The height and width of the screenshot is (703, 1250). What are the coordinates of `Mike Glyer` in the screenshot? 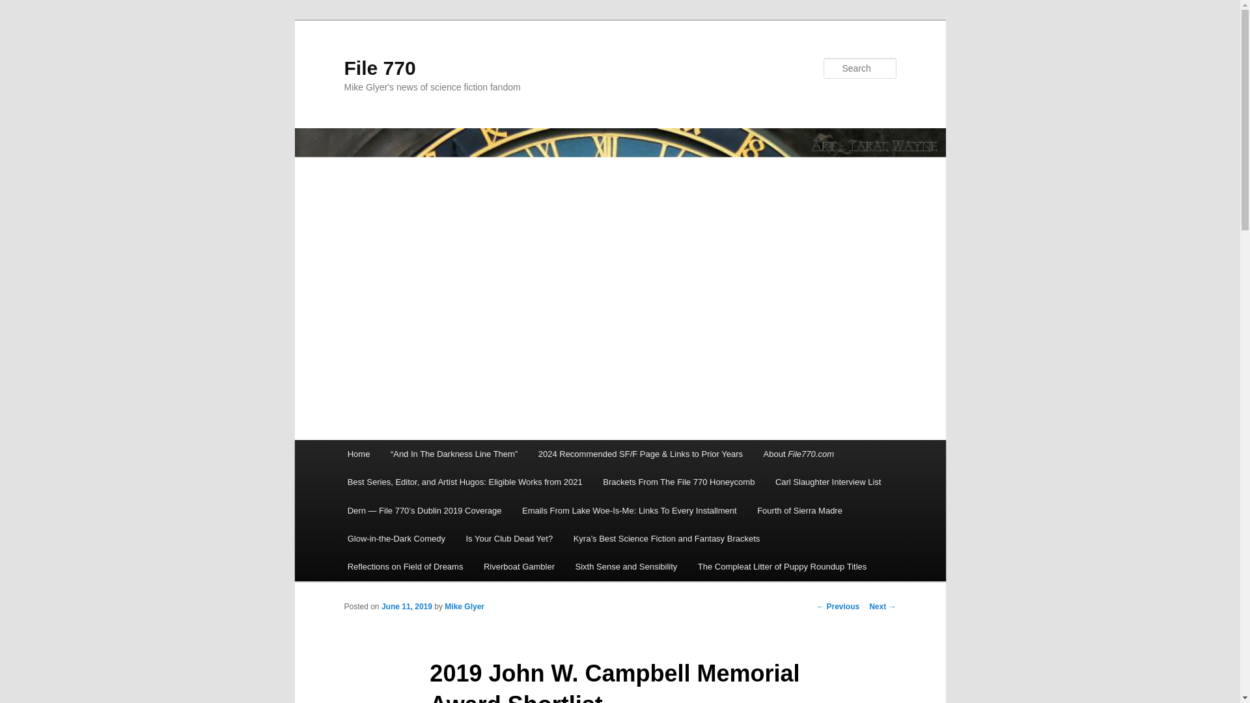 It's located at (465, 606).